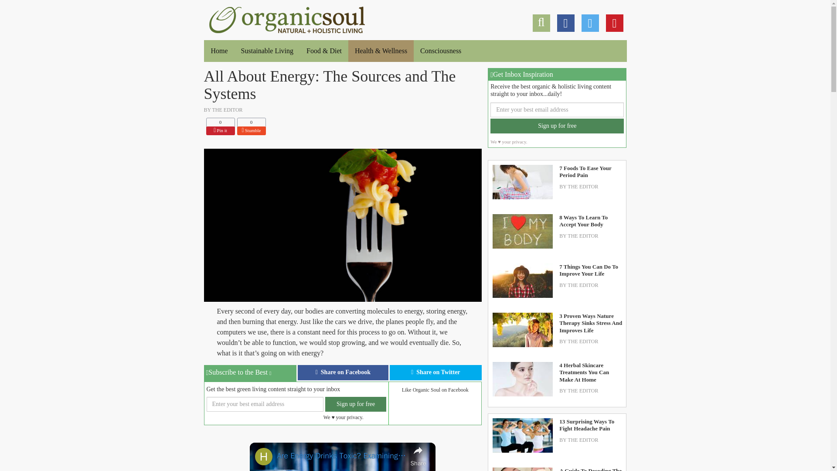 Image resolution: width=837 pixels, height=471 pixels. What do you see at coordinates (219, 51) in the screenshot?
I see `Organic Soul` at bounding box center [219, 51].